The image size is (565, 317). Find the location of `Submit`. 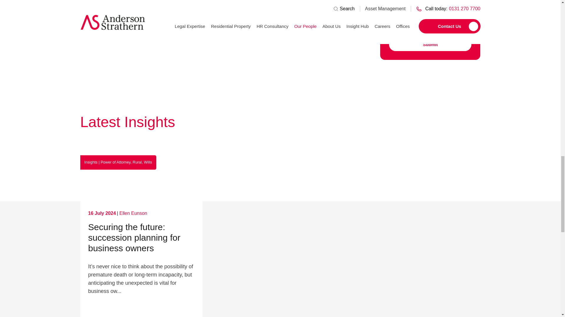

Submit is located at coordinates (430, 44).